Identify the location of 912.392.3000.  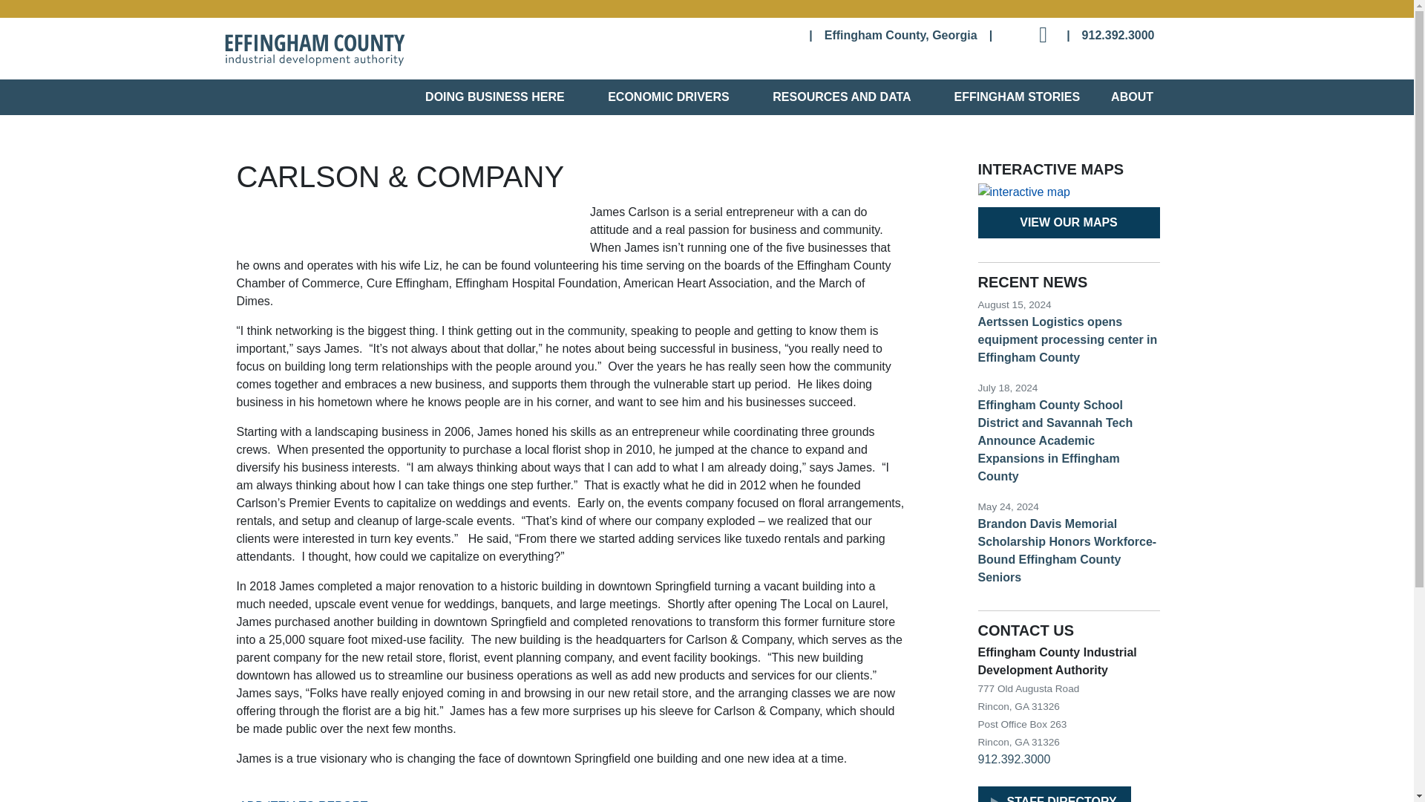
(1118, 36).